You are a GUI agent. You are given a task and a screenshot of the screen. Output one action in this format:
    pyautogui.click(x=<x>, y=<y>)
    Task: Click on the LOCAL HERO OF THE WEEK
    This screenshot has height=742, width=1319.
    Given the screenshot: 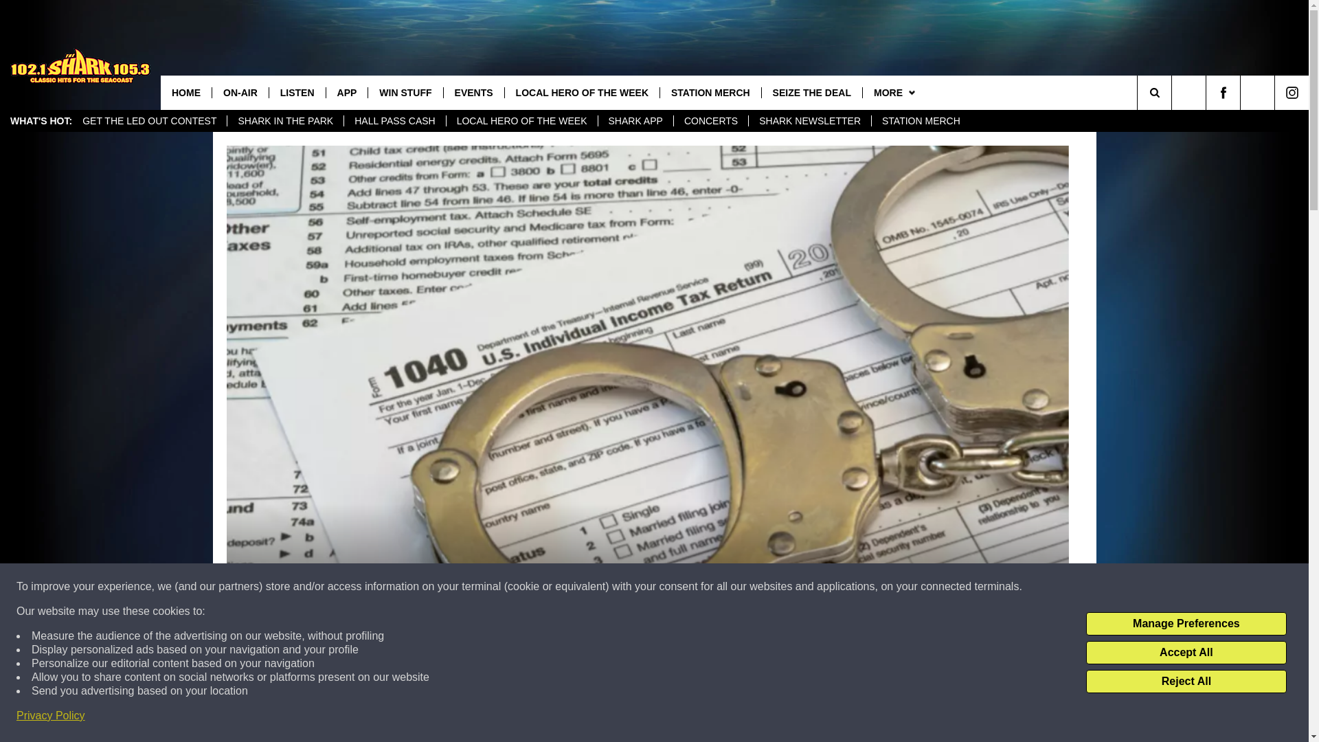 What is the action you would take?
    pyautogui.click(x=521, y=121)
    